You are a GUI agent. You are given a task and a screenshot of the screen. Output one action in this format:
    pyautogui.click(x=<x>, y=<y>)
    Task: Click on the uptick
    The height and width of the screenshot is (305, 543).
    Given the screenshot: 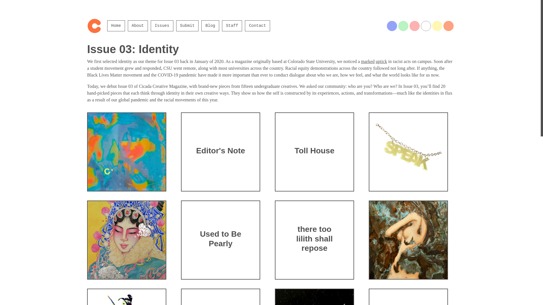 What is the action you would take?
    pyautogui.click(x=381, y=61)
    